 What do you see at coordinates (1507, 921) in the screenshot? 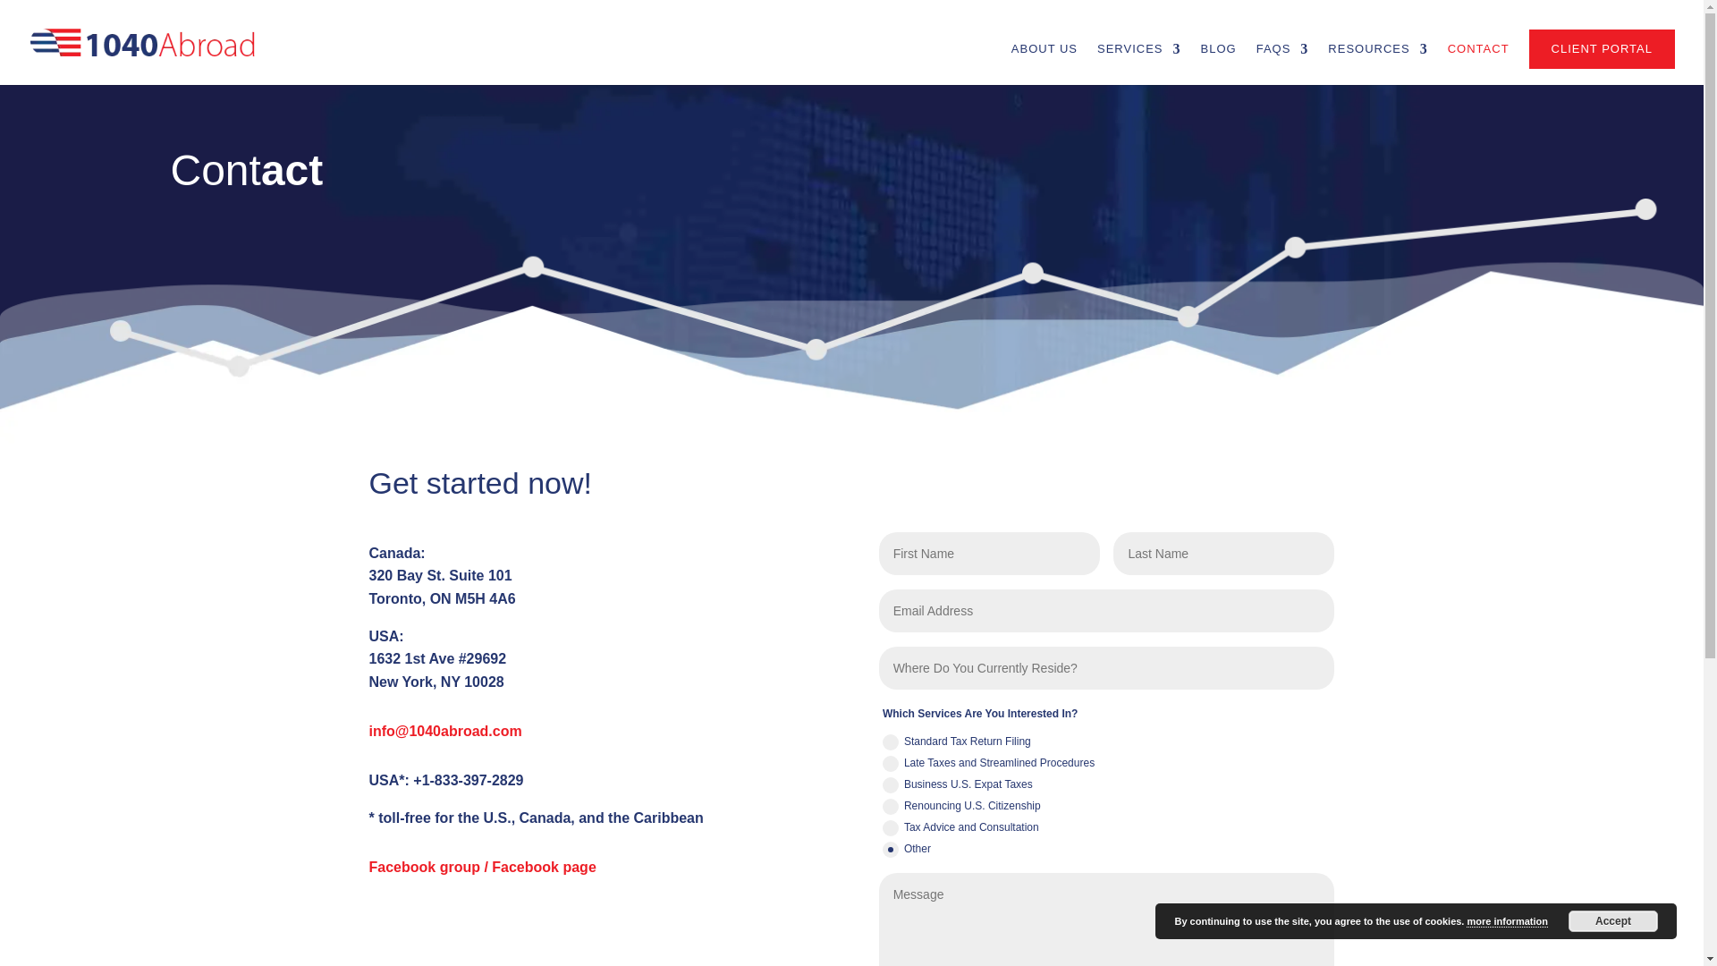
I see `more information` at bounding box center [1507, 921].